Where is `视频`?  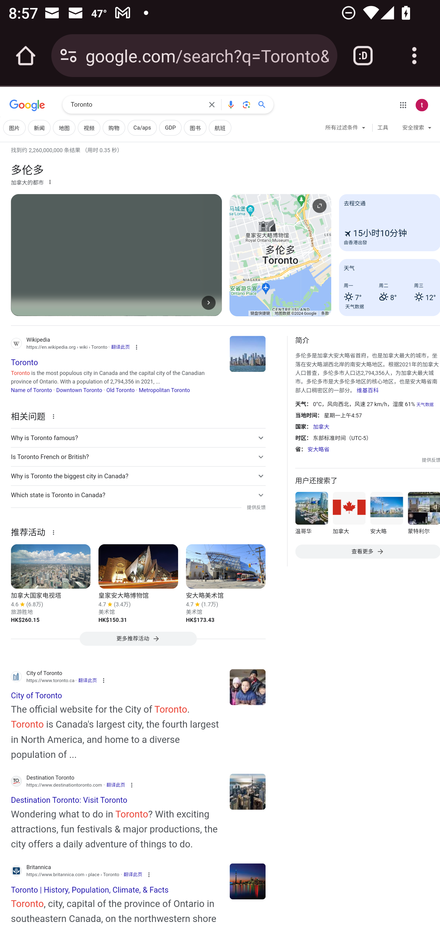 视频 is located at coordinates (89, 128).